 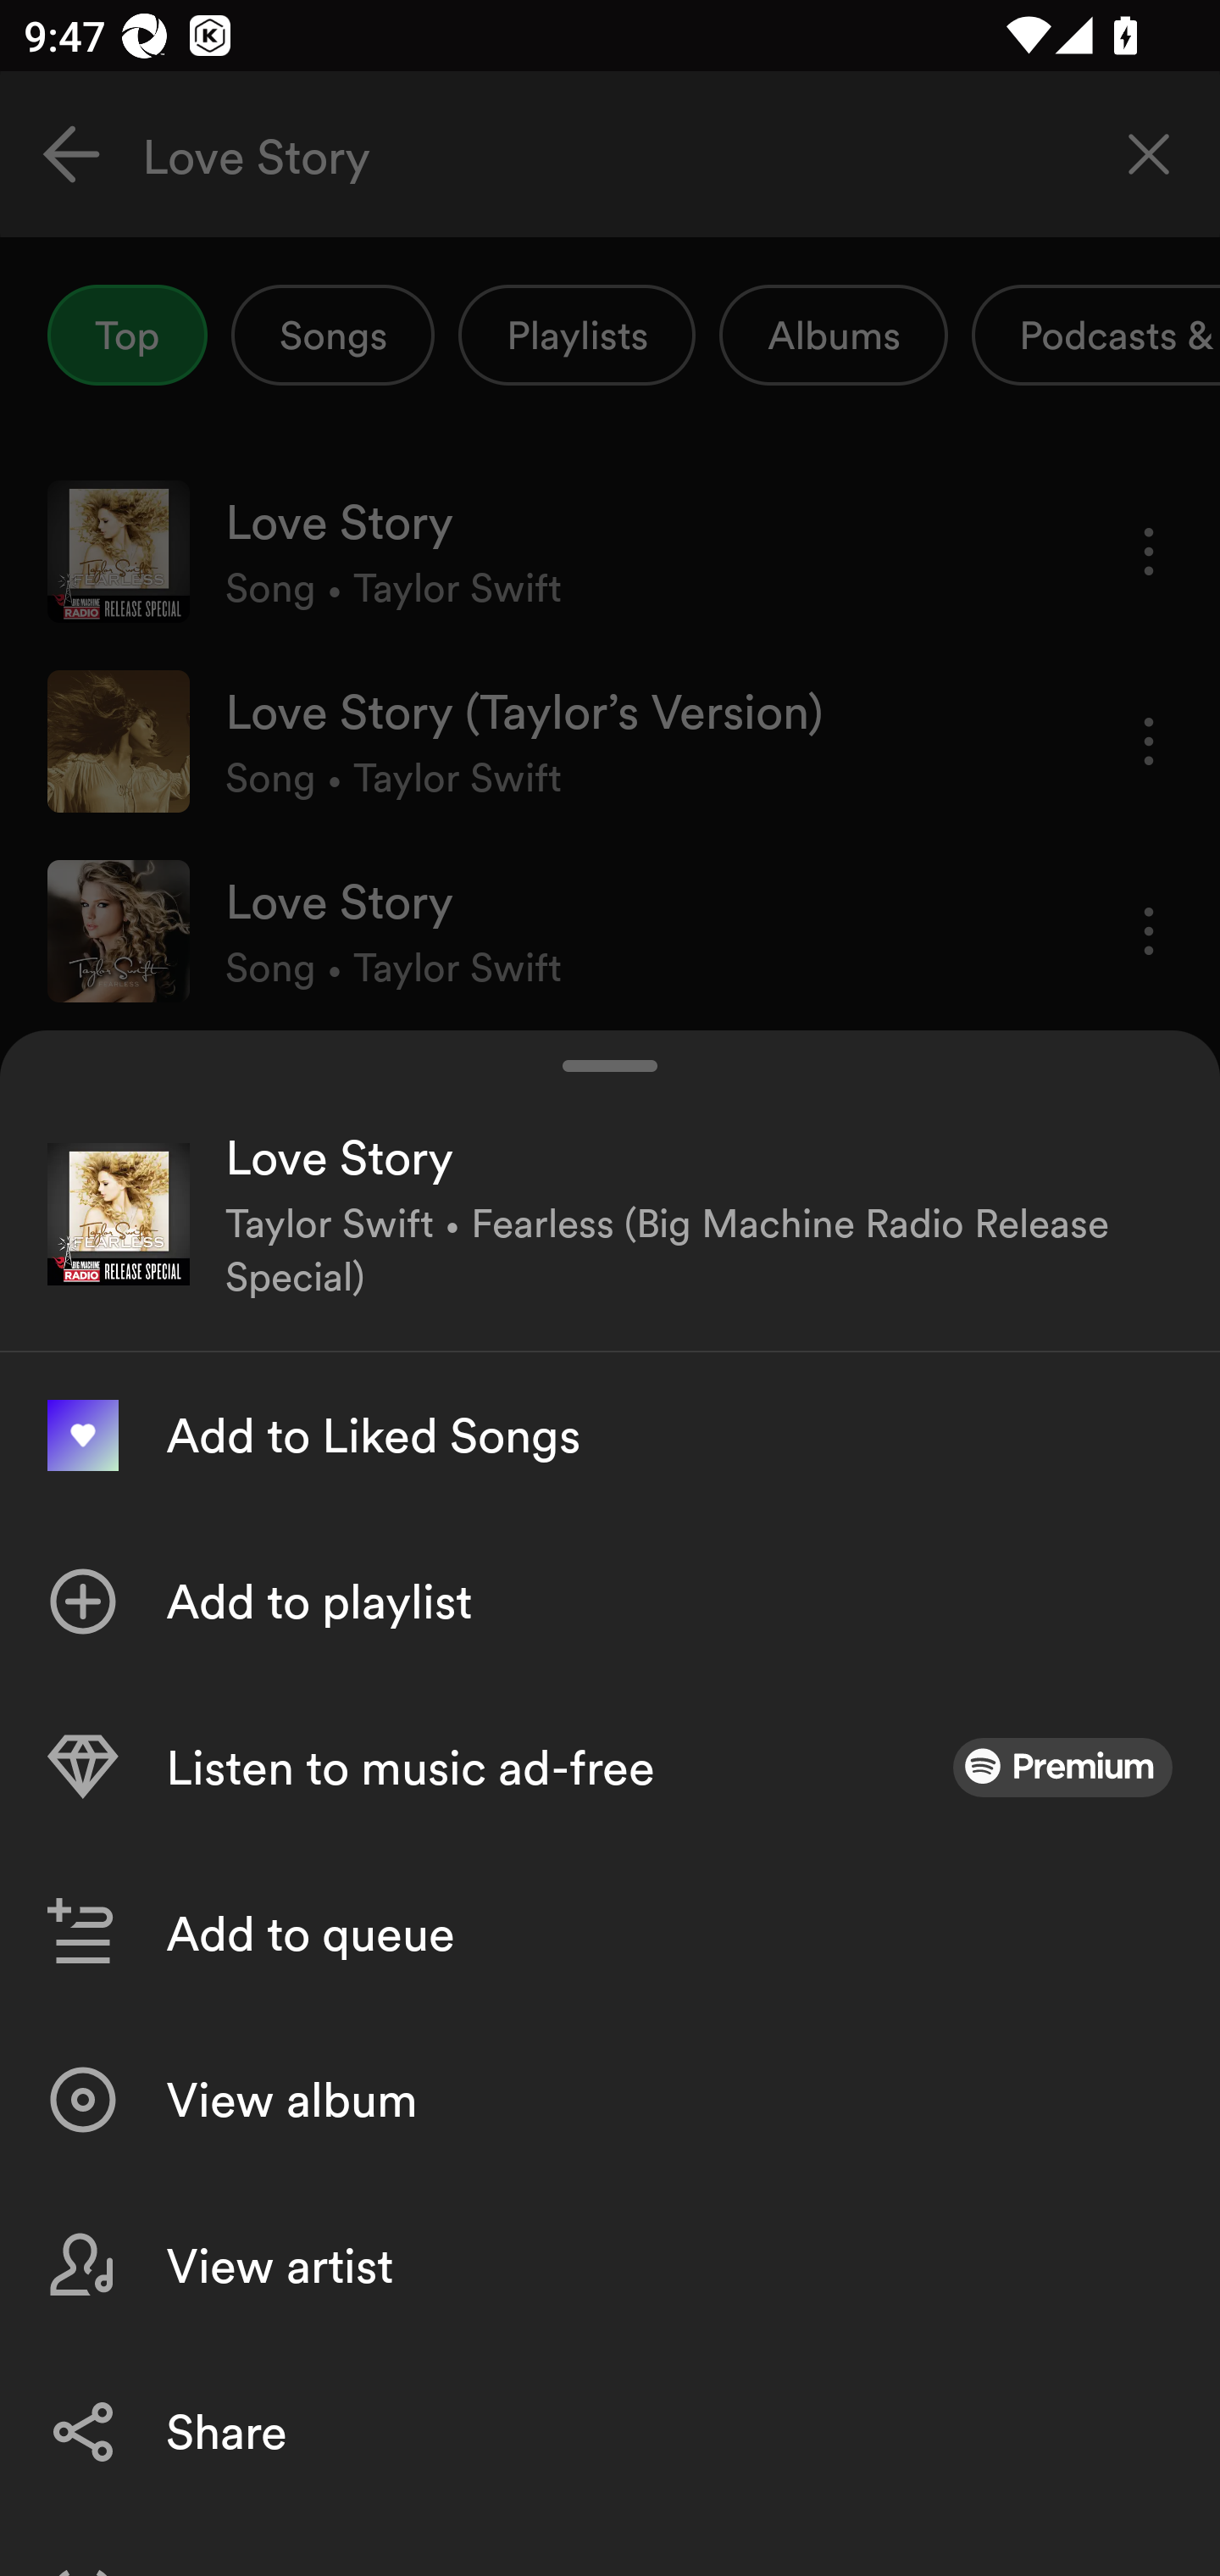 I want to click on Add to Liked Songs, so click(x=610, y=1435).